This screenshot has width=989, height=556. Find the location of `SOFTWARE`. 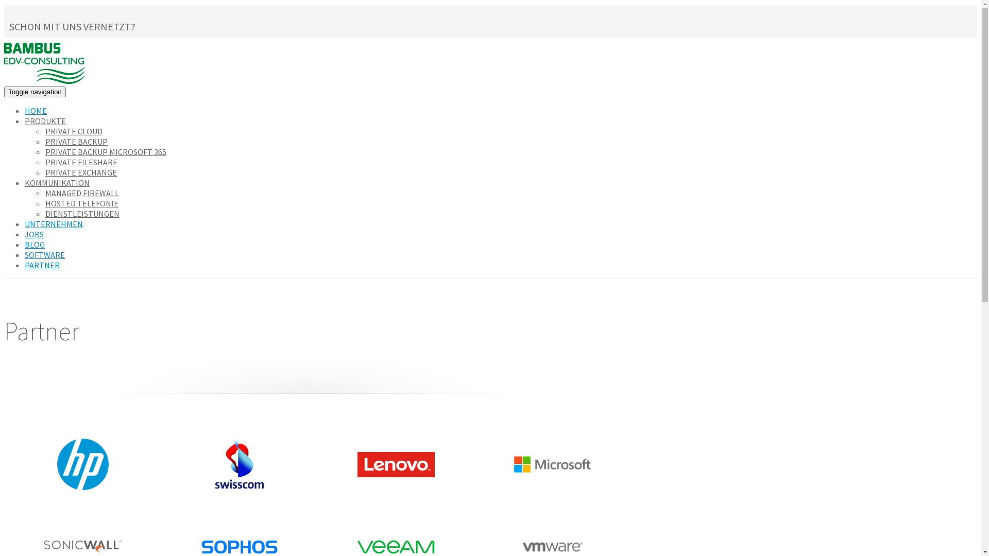

SOFTWARE is located at coordinates (45, 255).